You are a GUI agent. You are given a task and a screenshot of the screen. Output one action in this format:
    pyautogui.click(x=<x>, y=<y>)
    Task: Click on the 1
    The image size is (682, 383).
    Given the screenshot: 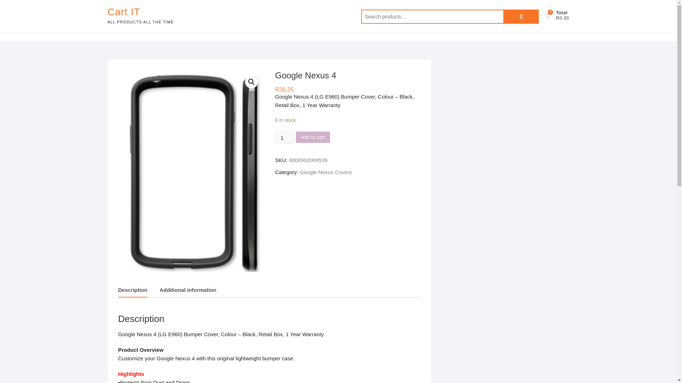 What is the action you would take?
    pyautogui.click(x=284, y=138)
    